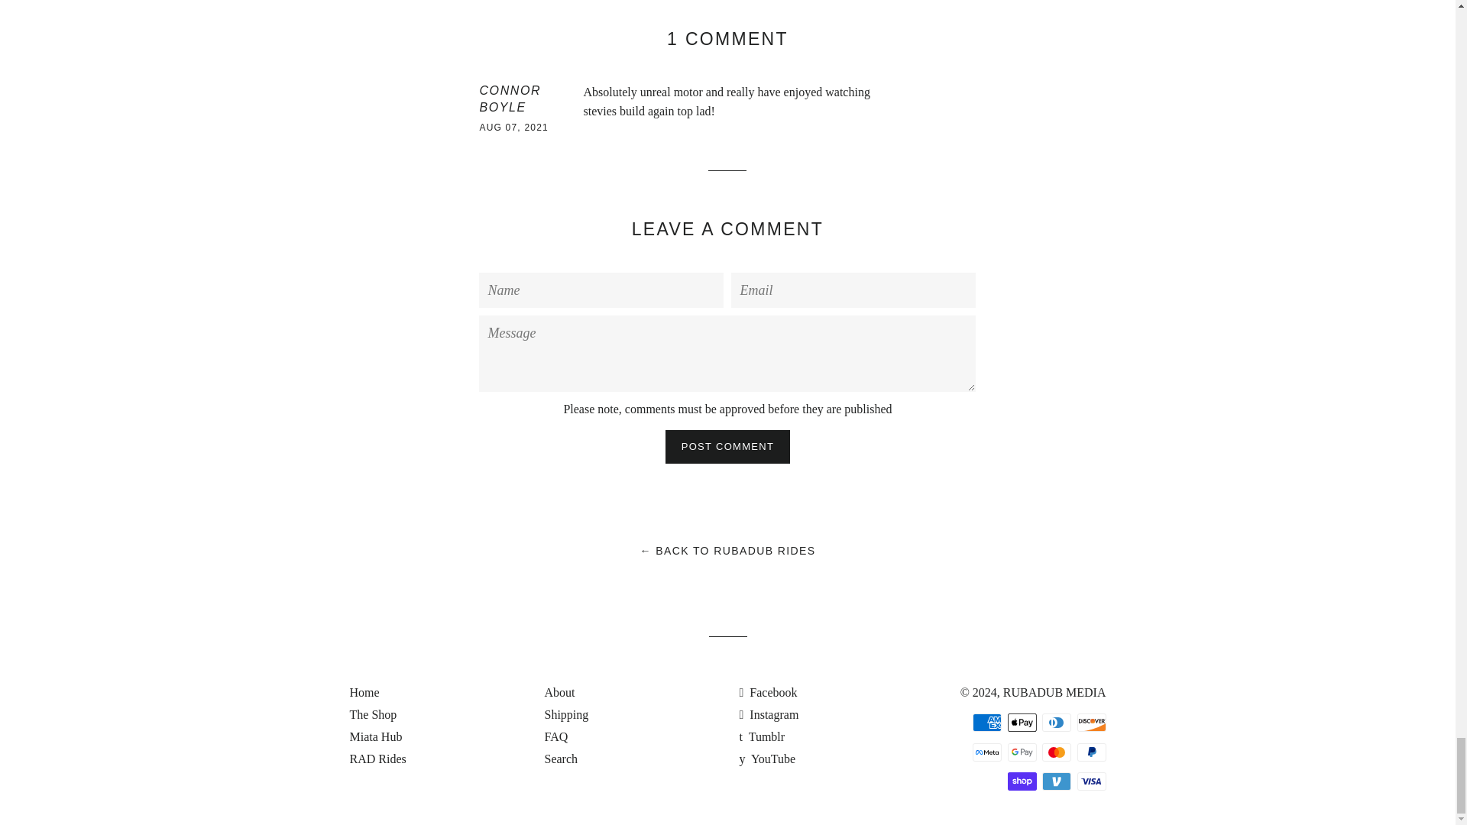  I want to click on RUBADUB MEDIA on Facebook, so click(769, 692).